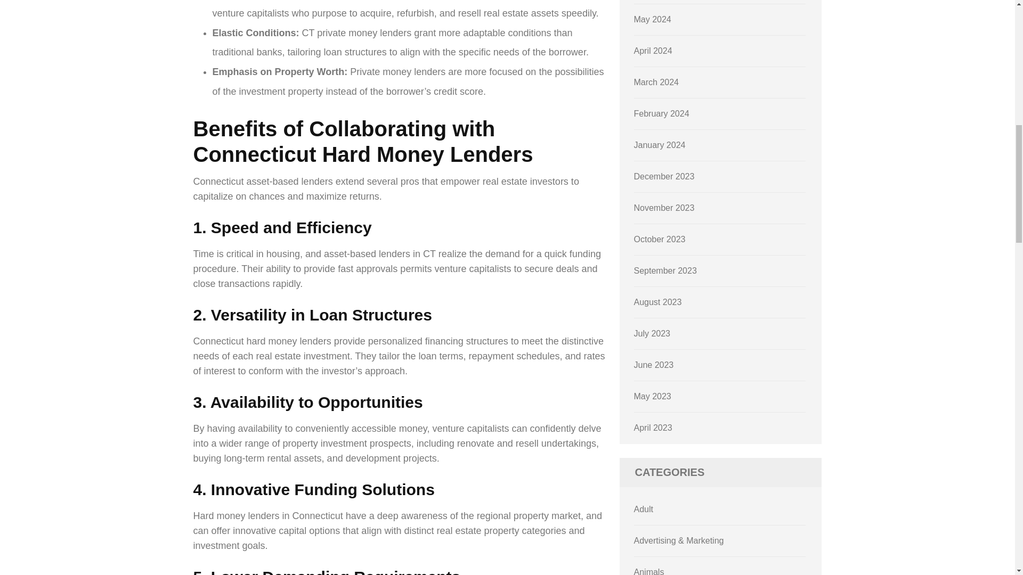  What do you see at coordinates (665, 270) in the screenshot?
I see `September 2023` at bounding box center [665, 270].